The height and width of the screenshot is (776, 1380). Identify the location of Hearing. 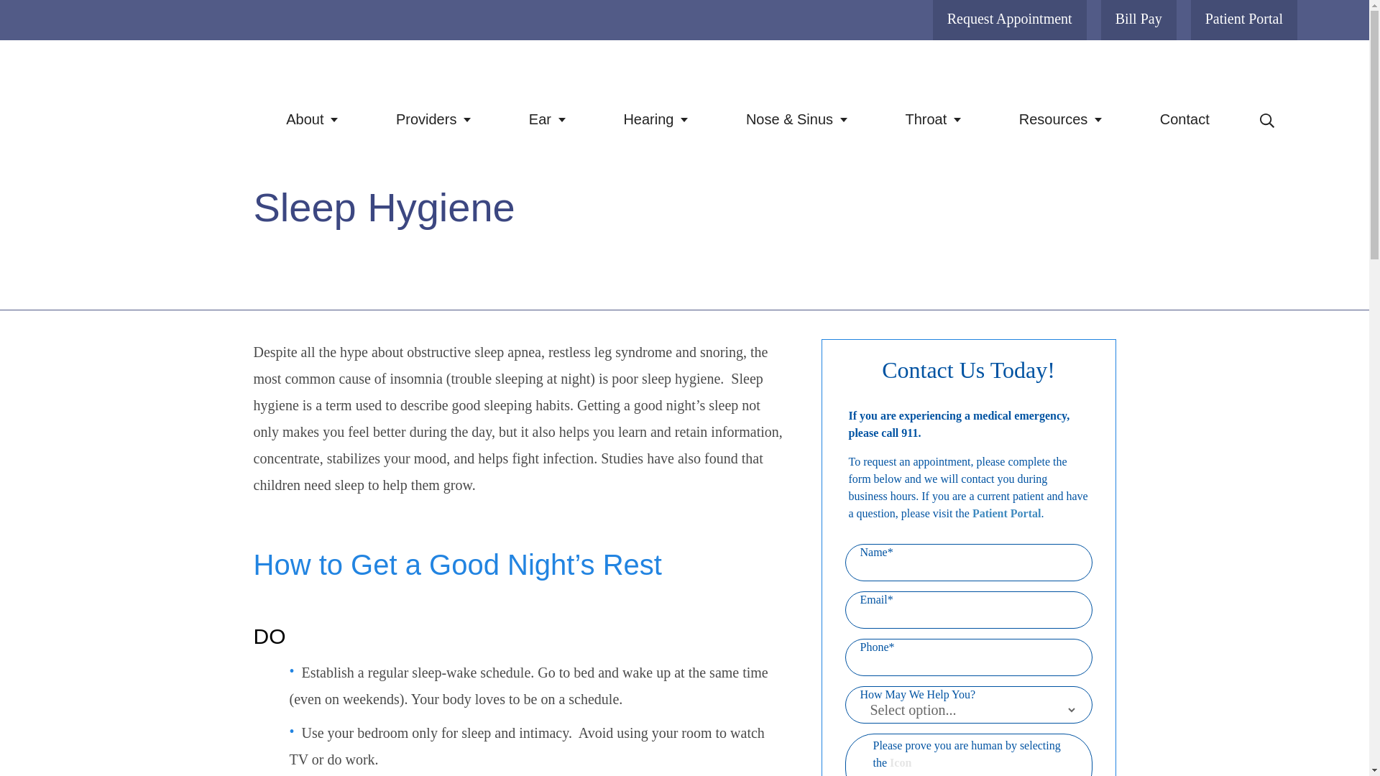
(655, 119).